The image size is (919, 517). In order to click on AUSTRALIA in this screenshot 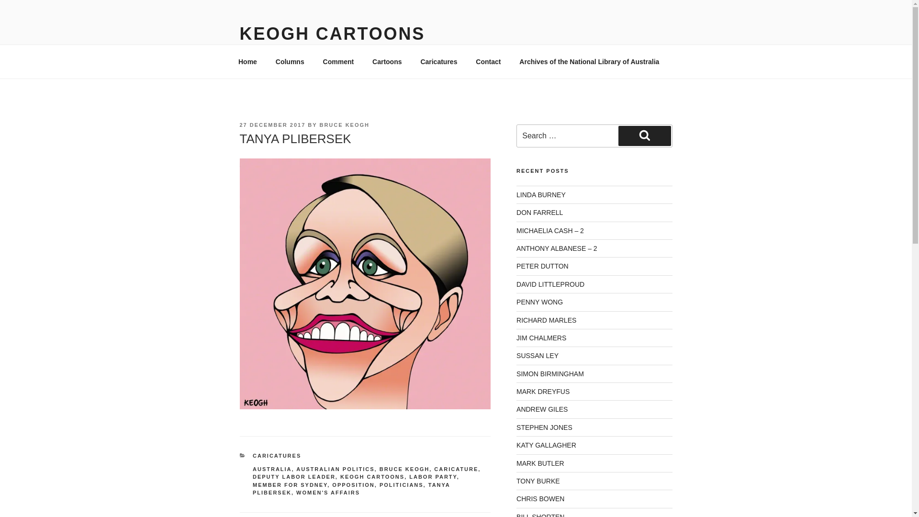, I will do `click(272, 469)`.